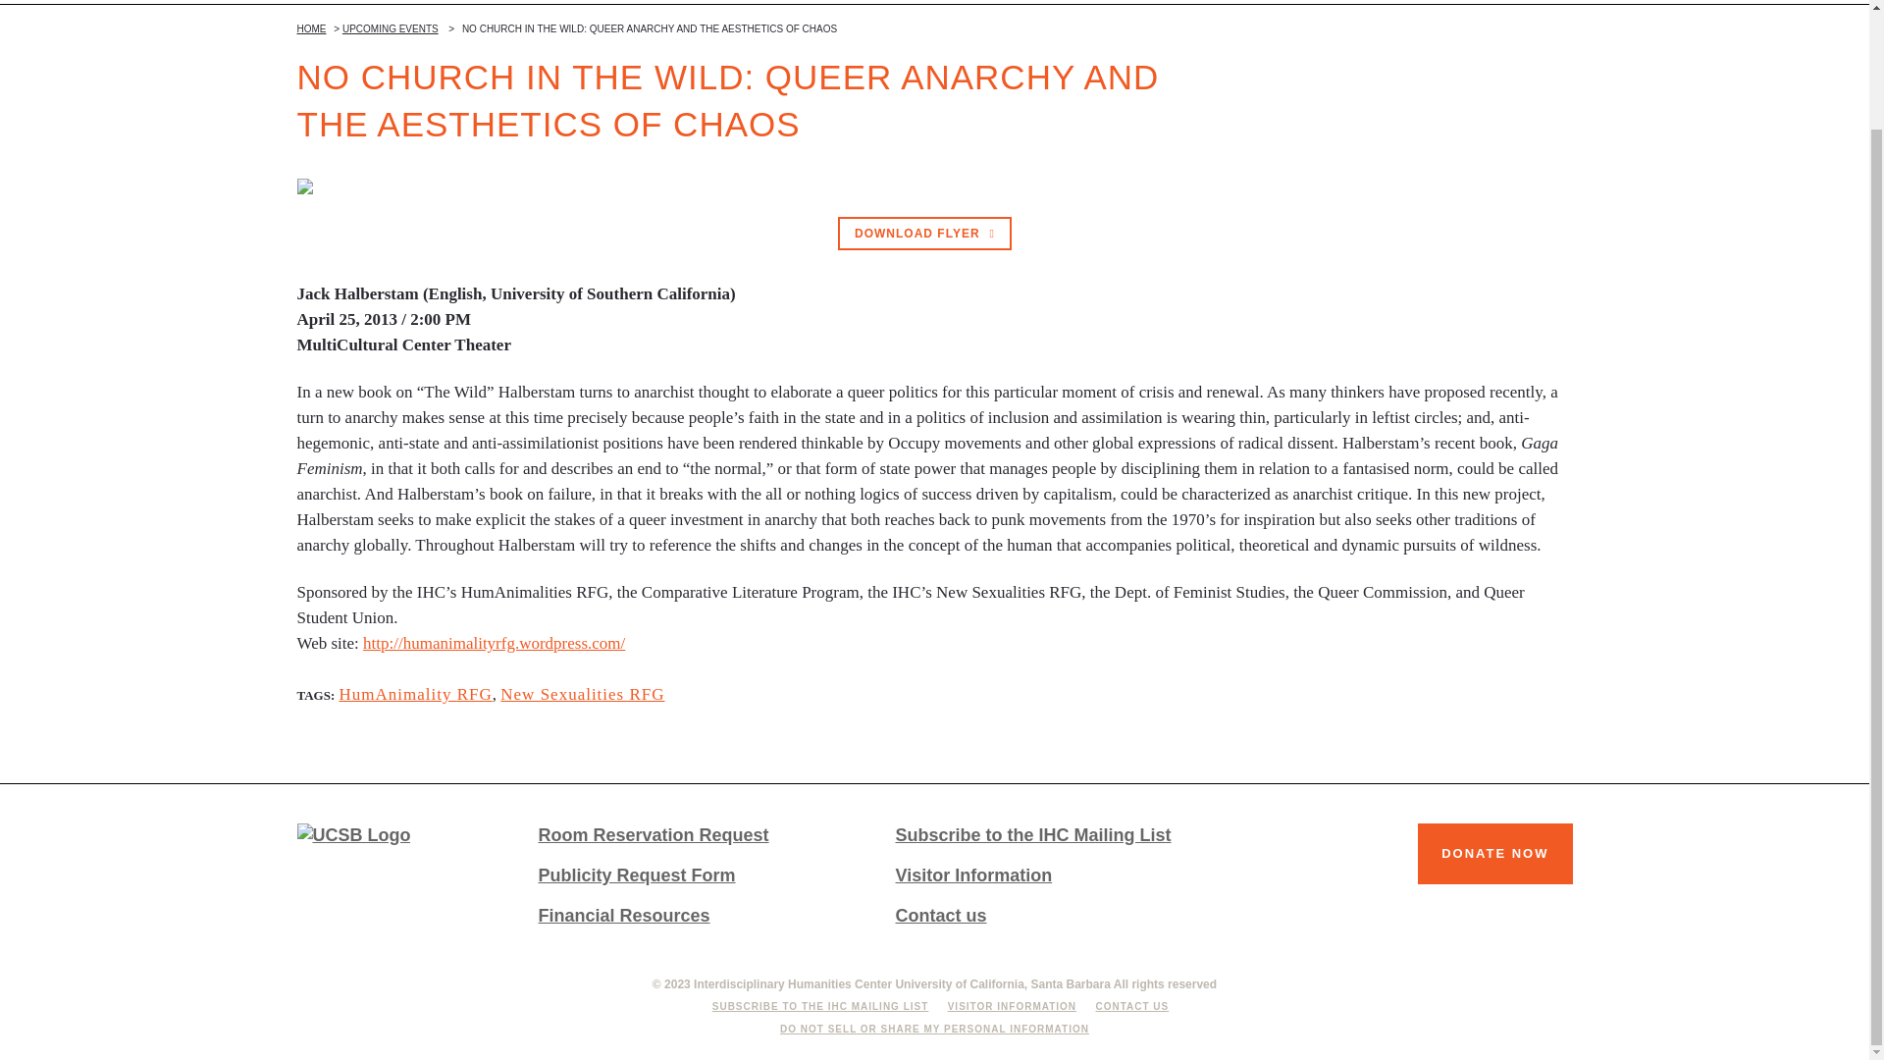 This screenshot has height=1060, width=1884. I want to click on ABOUT US, so click(1060, 2).